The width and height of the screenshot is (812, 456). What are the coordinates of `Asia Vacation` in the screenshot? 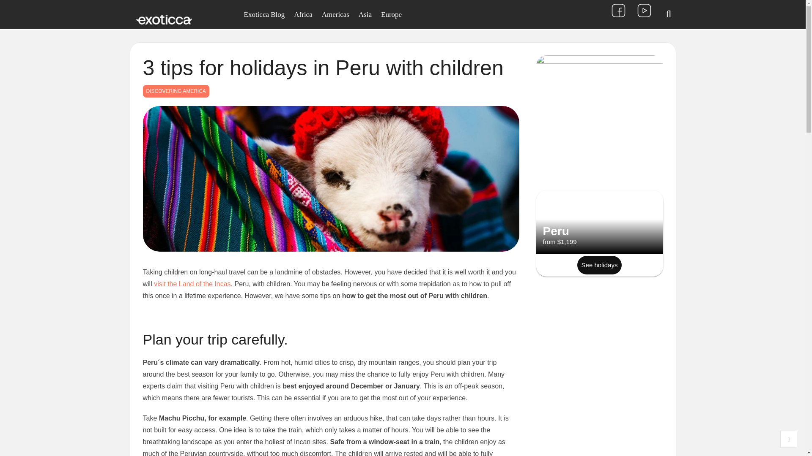 It's located at (365, 14).